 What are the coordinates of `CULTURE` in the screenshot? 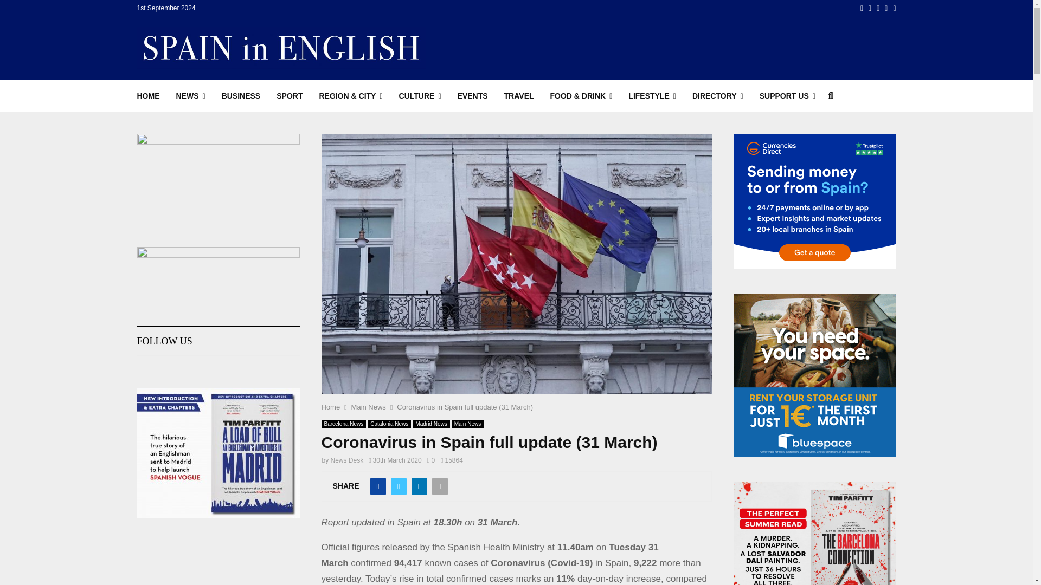 It's located at (420, 95).